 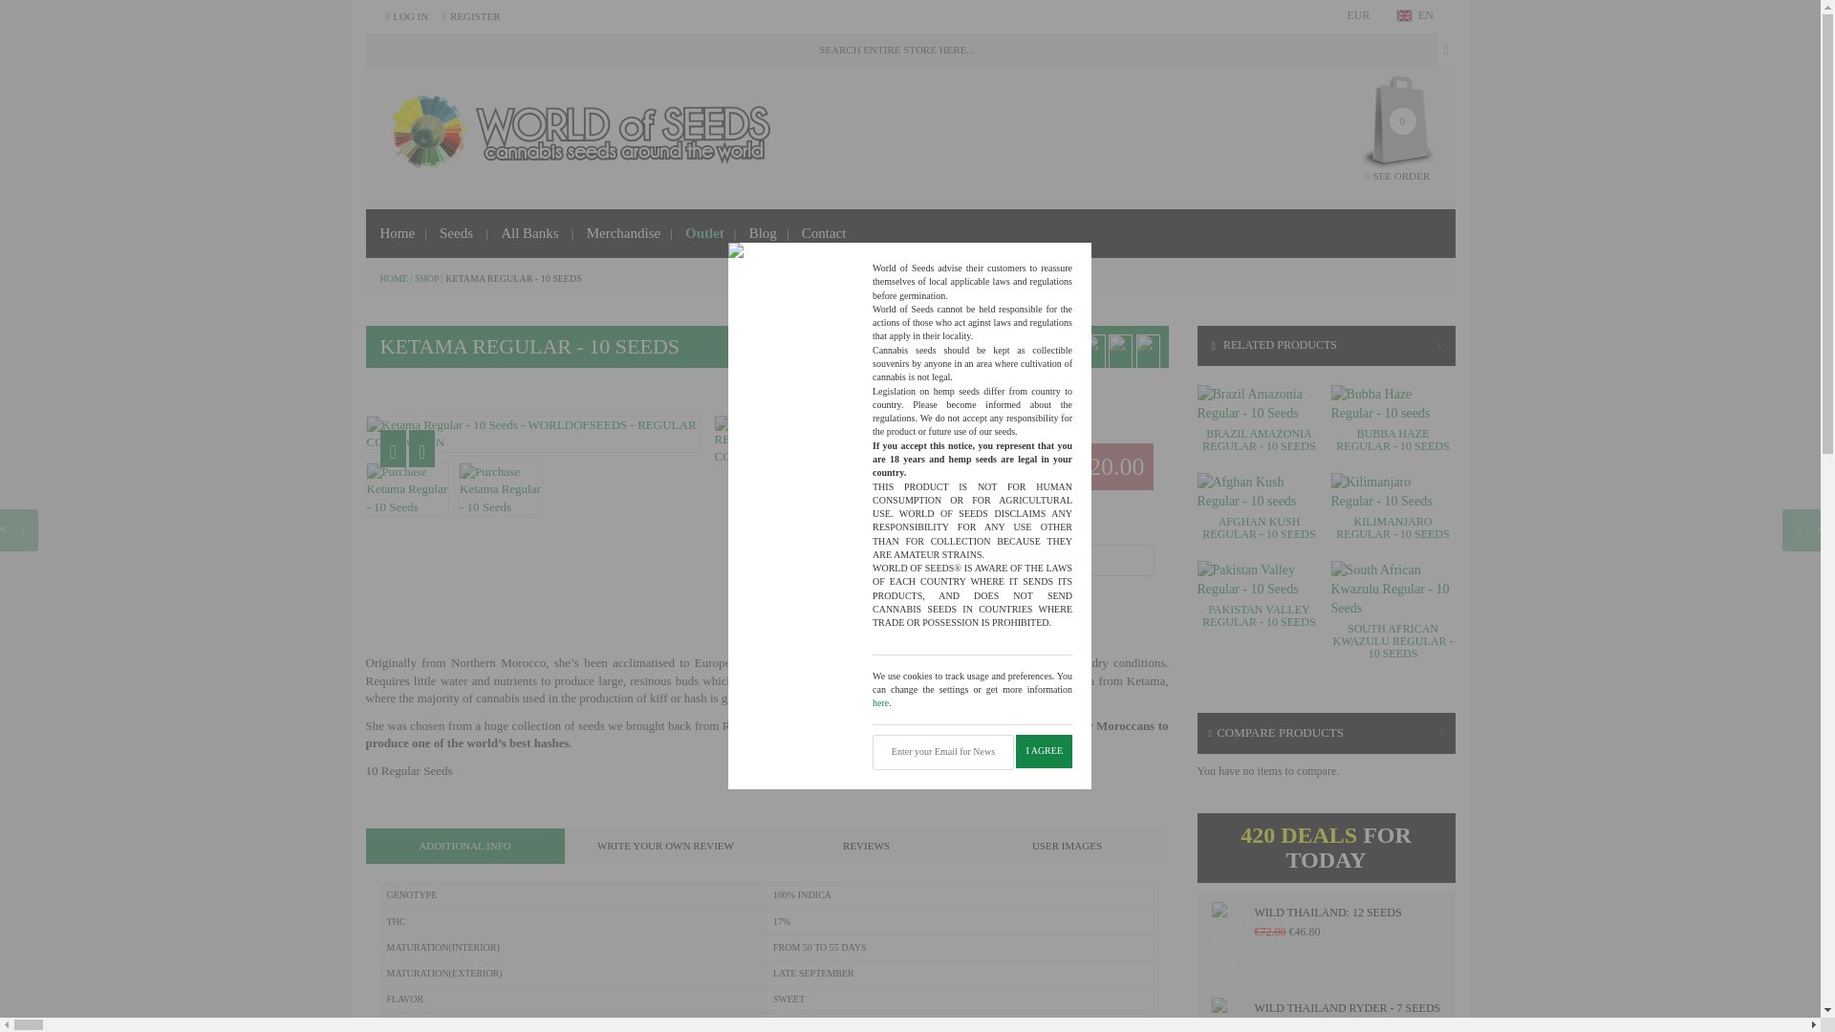 I want to click on Search entire store here..., so click(x=900, y=50).